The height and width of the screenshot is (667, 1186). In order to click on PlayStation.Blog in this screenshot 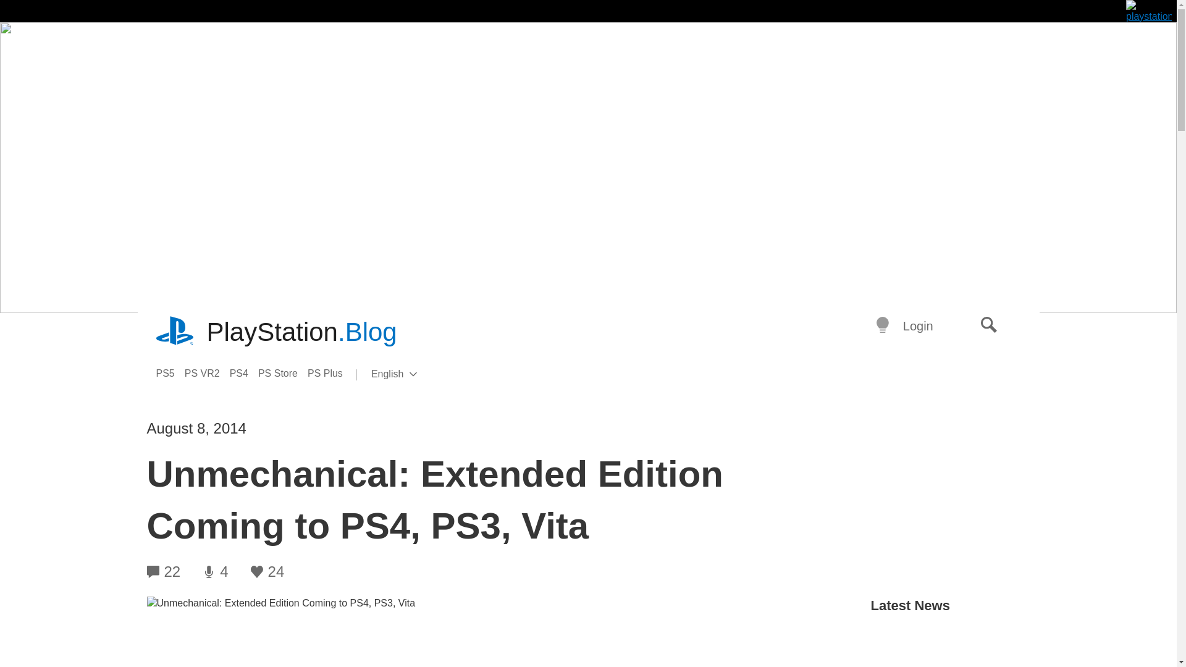, I will do `click(301, 332)`.